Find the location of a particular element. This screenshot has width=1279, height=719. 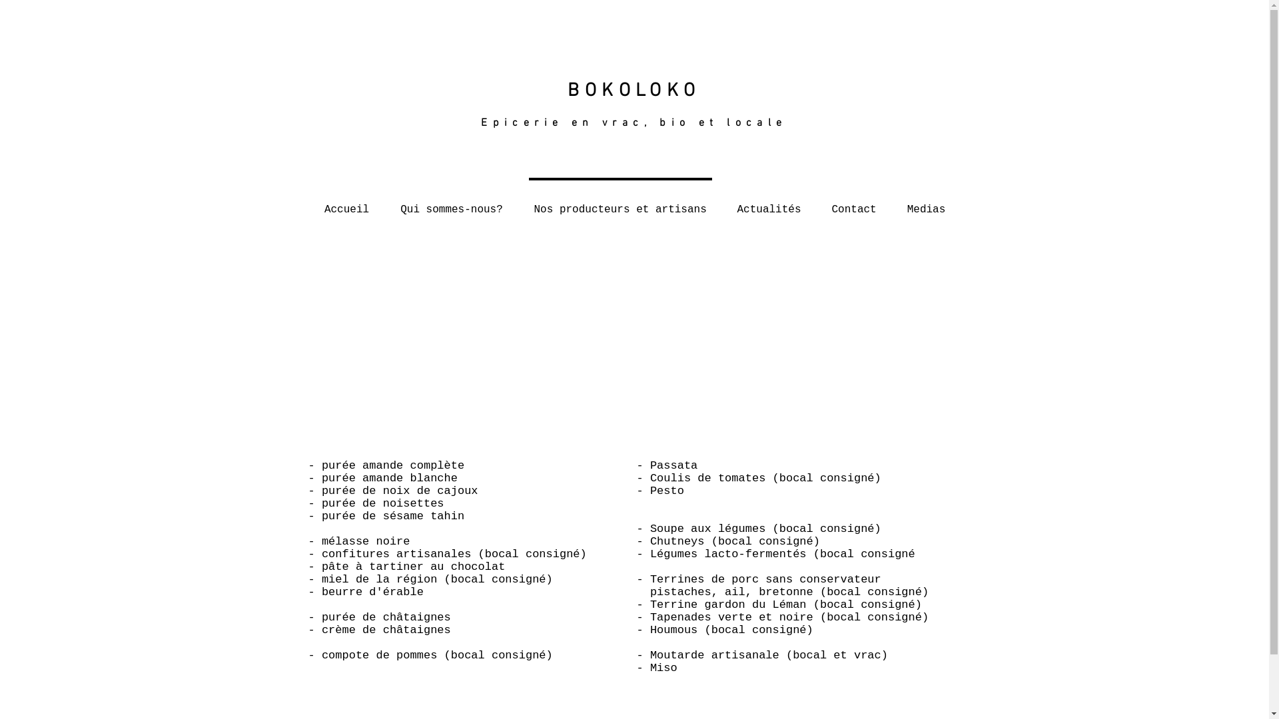

Medias is located at coordinates (926, 204).